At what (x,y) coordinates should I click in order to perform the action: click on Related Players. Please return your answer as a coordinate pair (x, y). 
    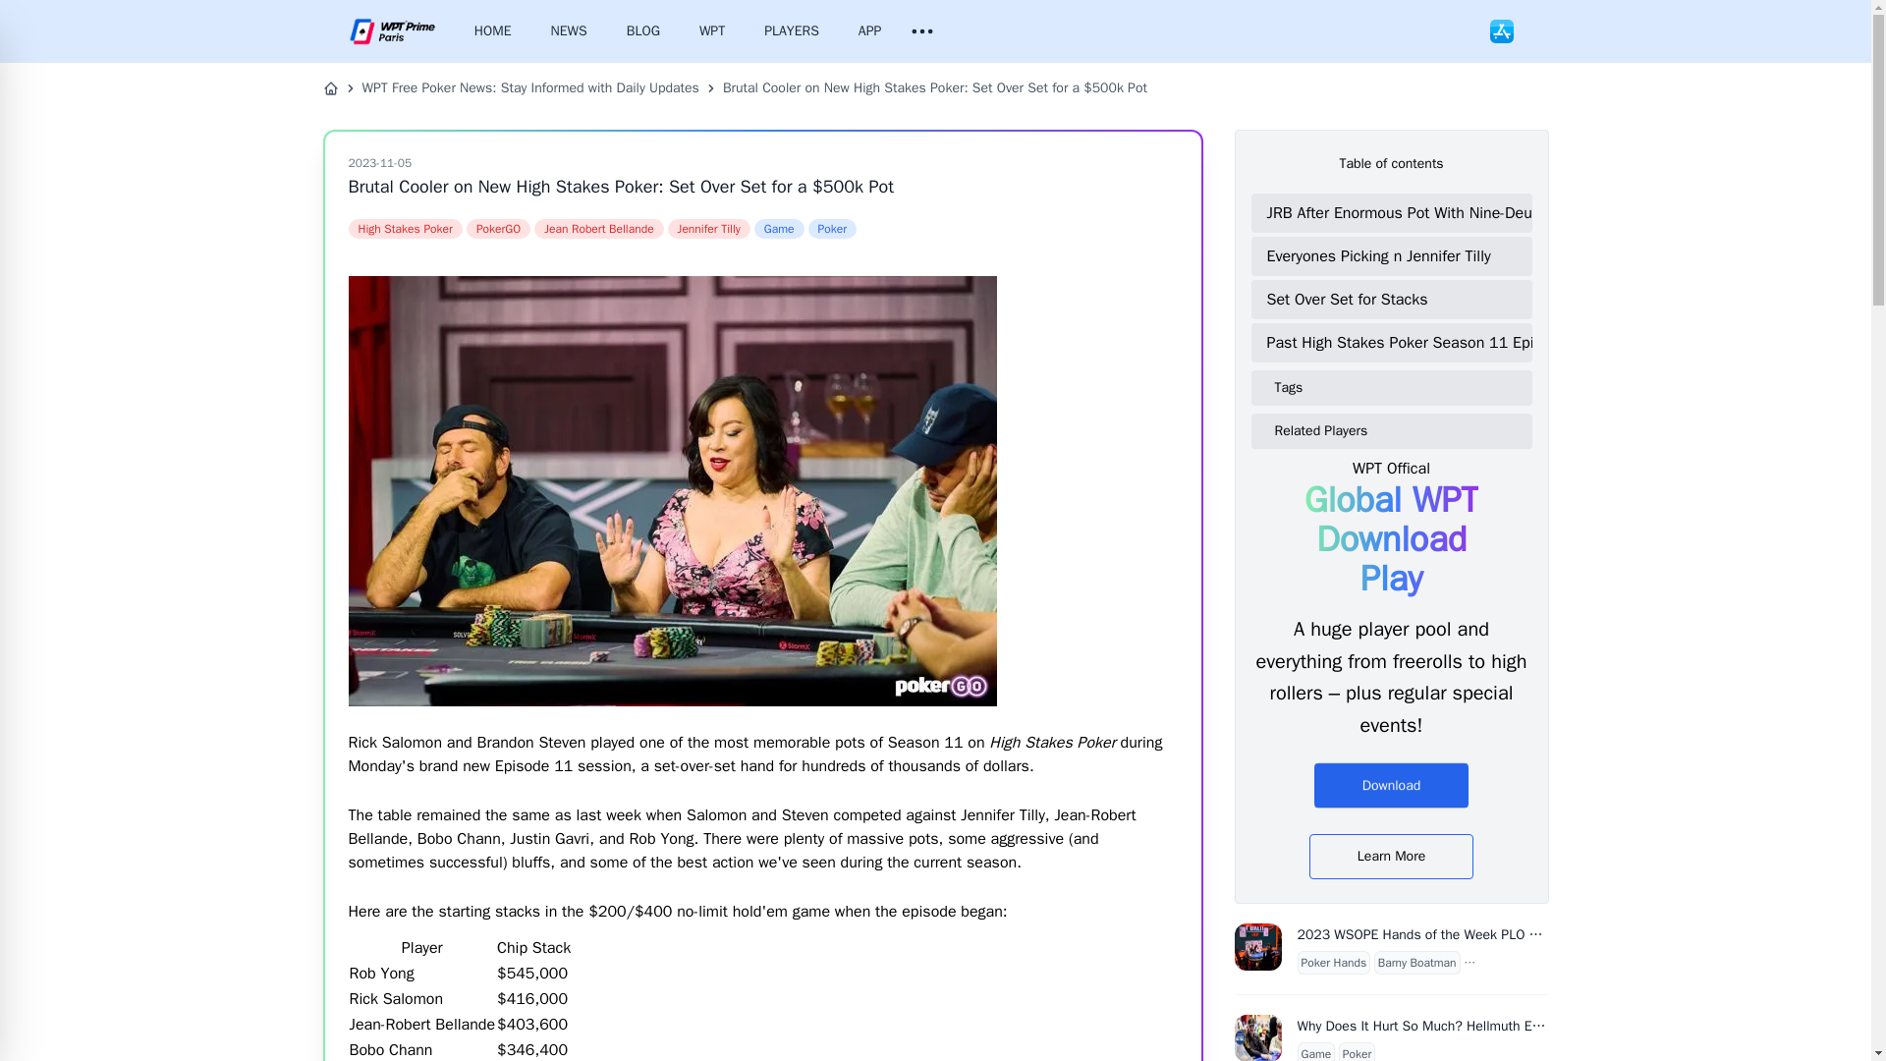
    Looking at the image, I should click on (1399, 430).